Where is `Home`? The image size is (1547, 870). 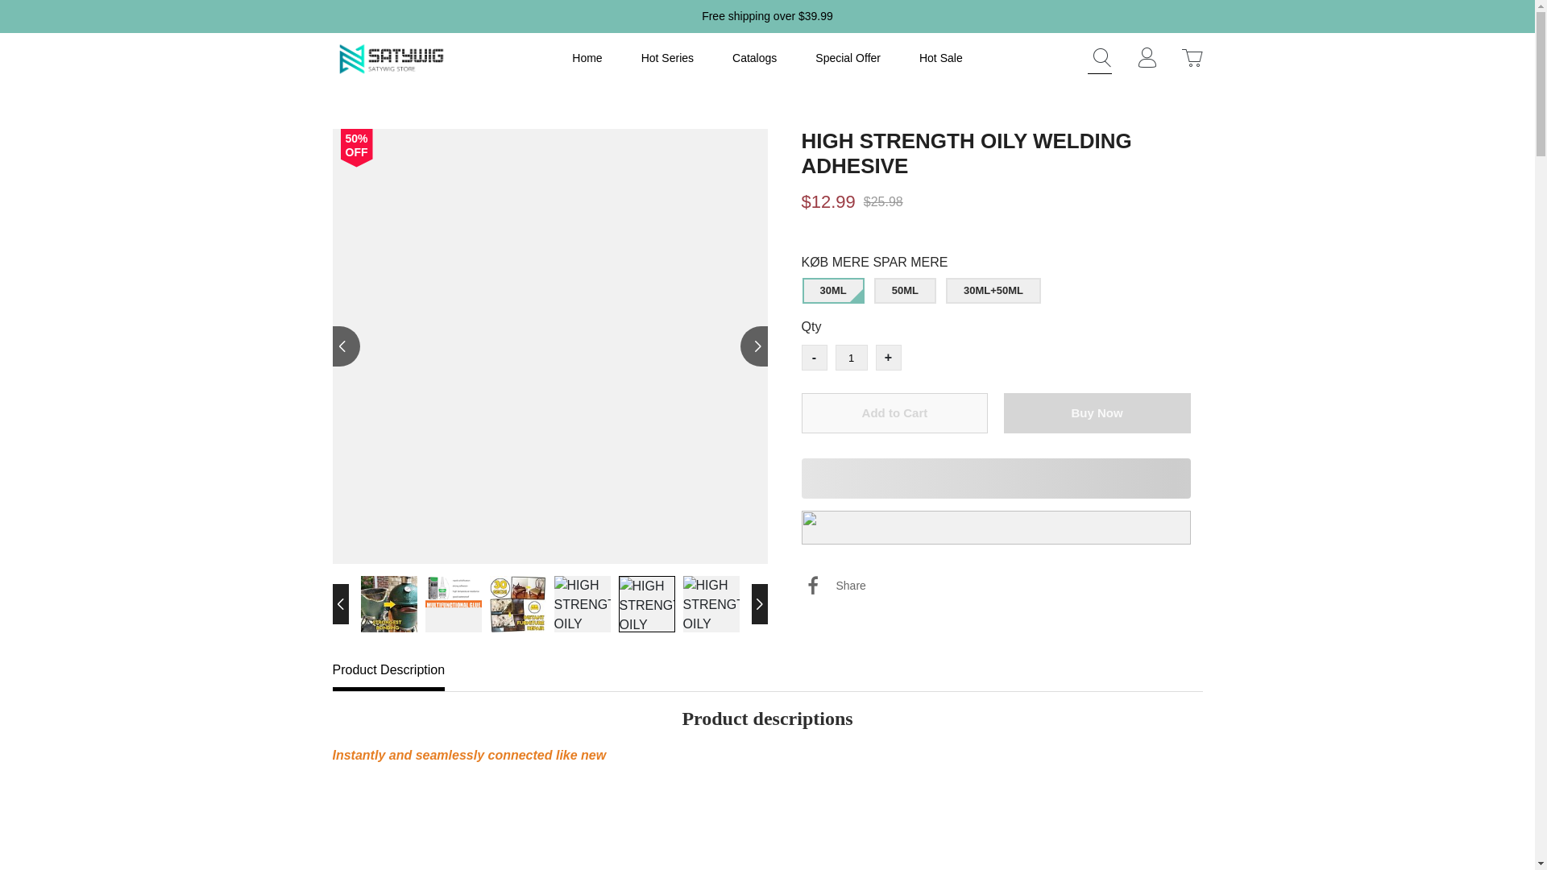
Home is located at coordinates (587, 58).